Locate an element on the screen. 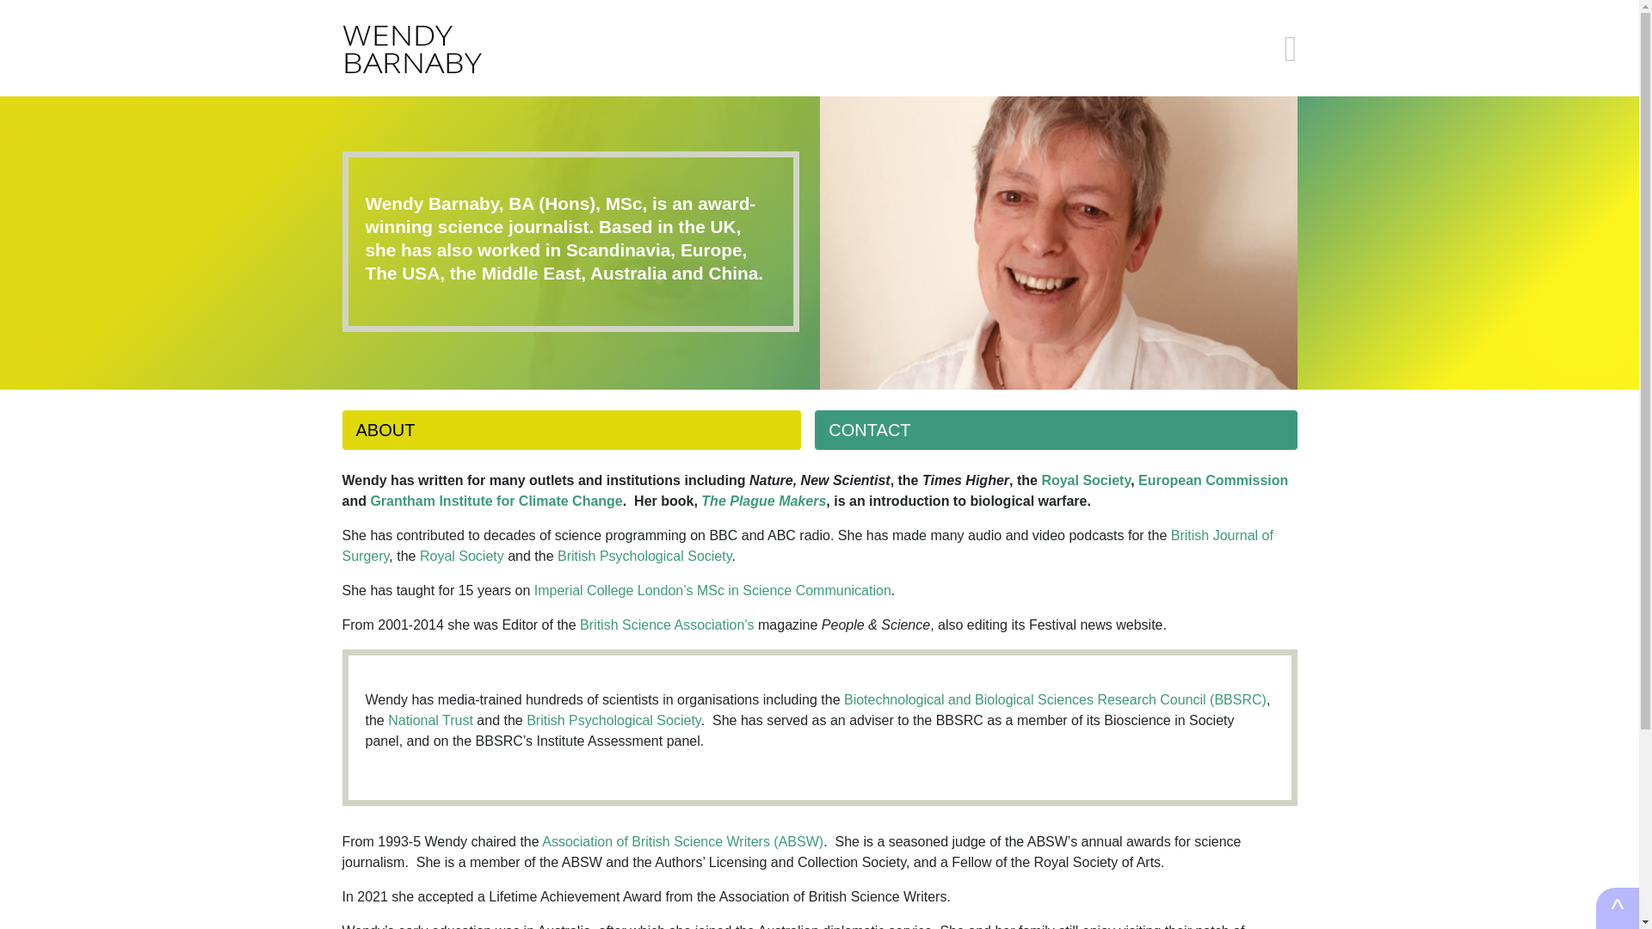 Image resolution: width=1652 pixels, height=929 pixels. Royal Society is located at coordinates (461, 556).